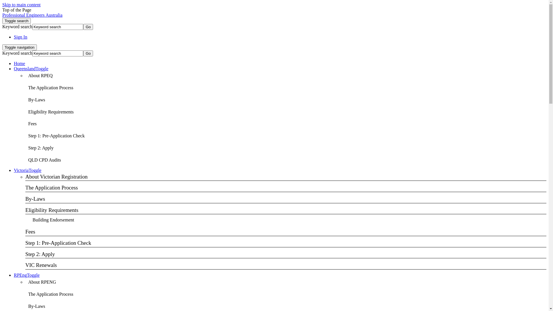 The height and width of the screenshot is (311, 553). I want to click on Professional Engineers Australia, so click(32, 15).